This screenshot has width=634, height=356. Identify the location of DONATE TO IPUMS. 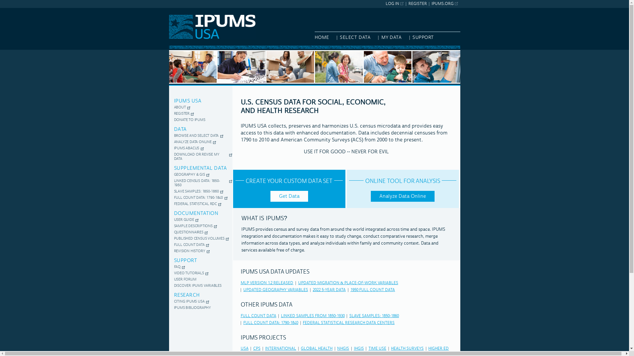
(190, 120).